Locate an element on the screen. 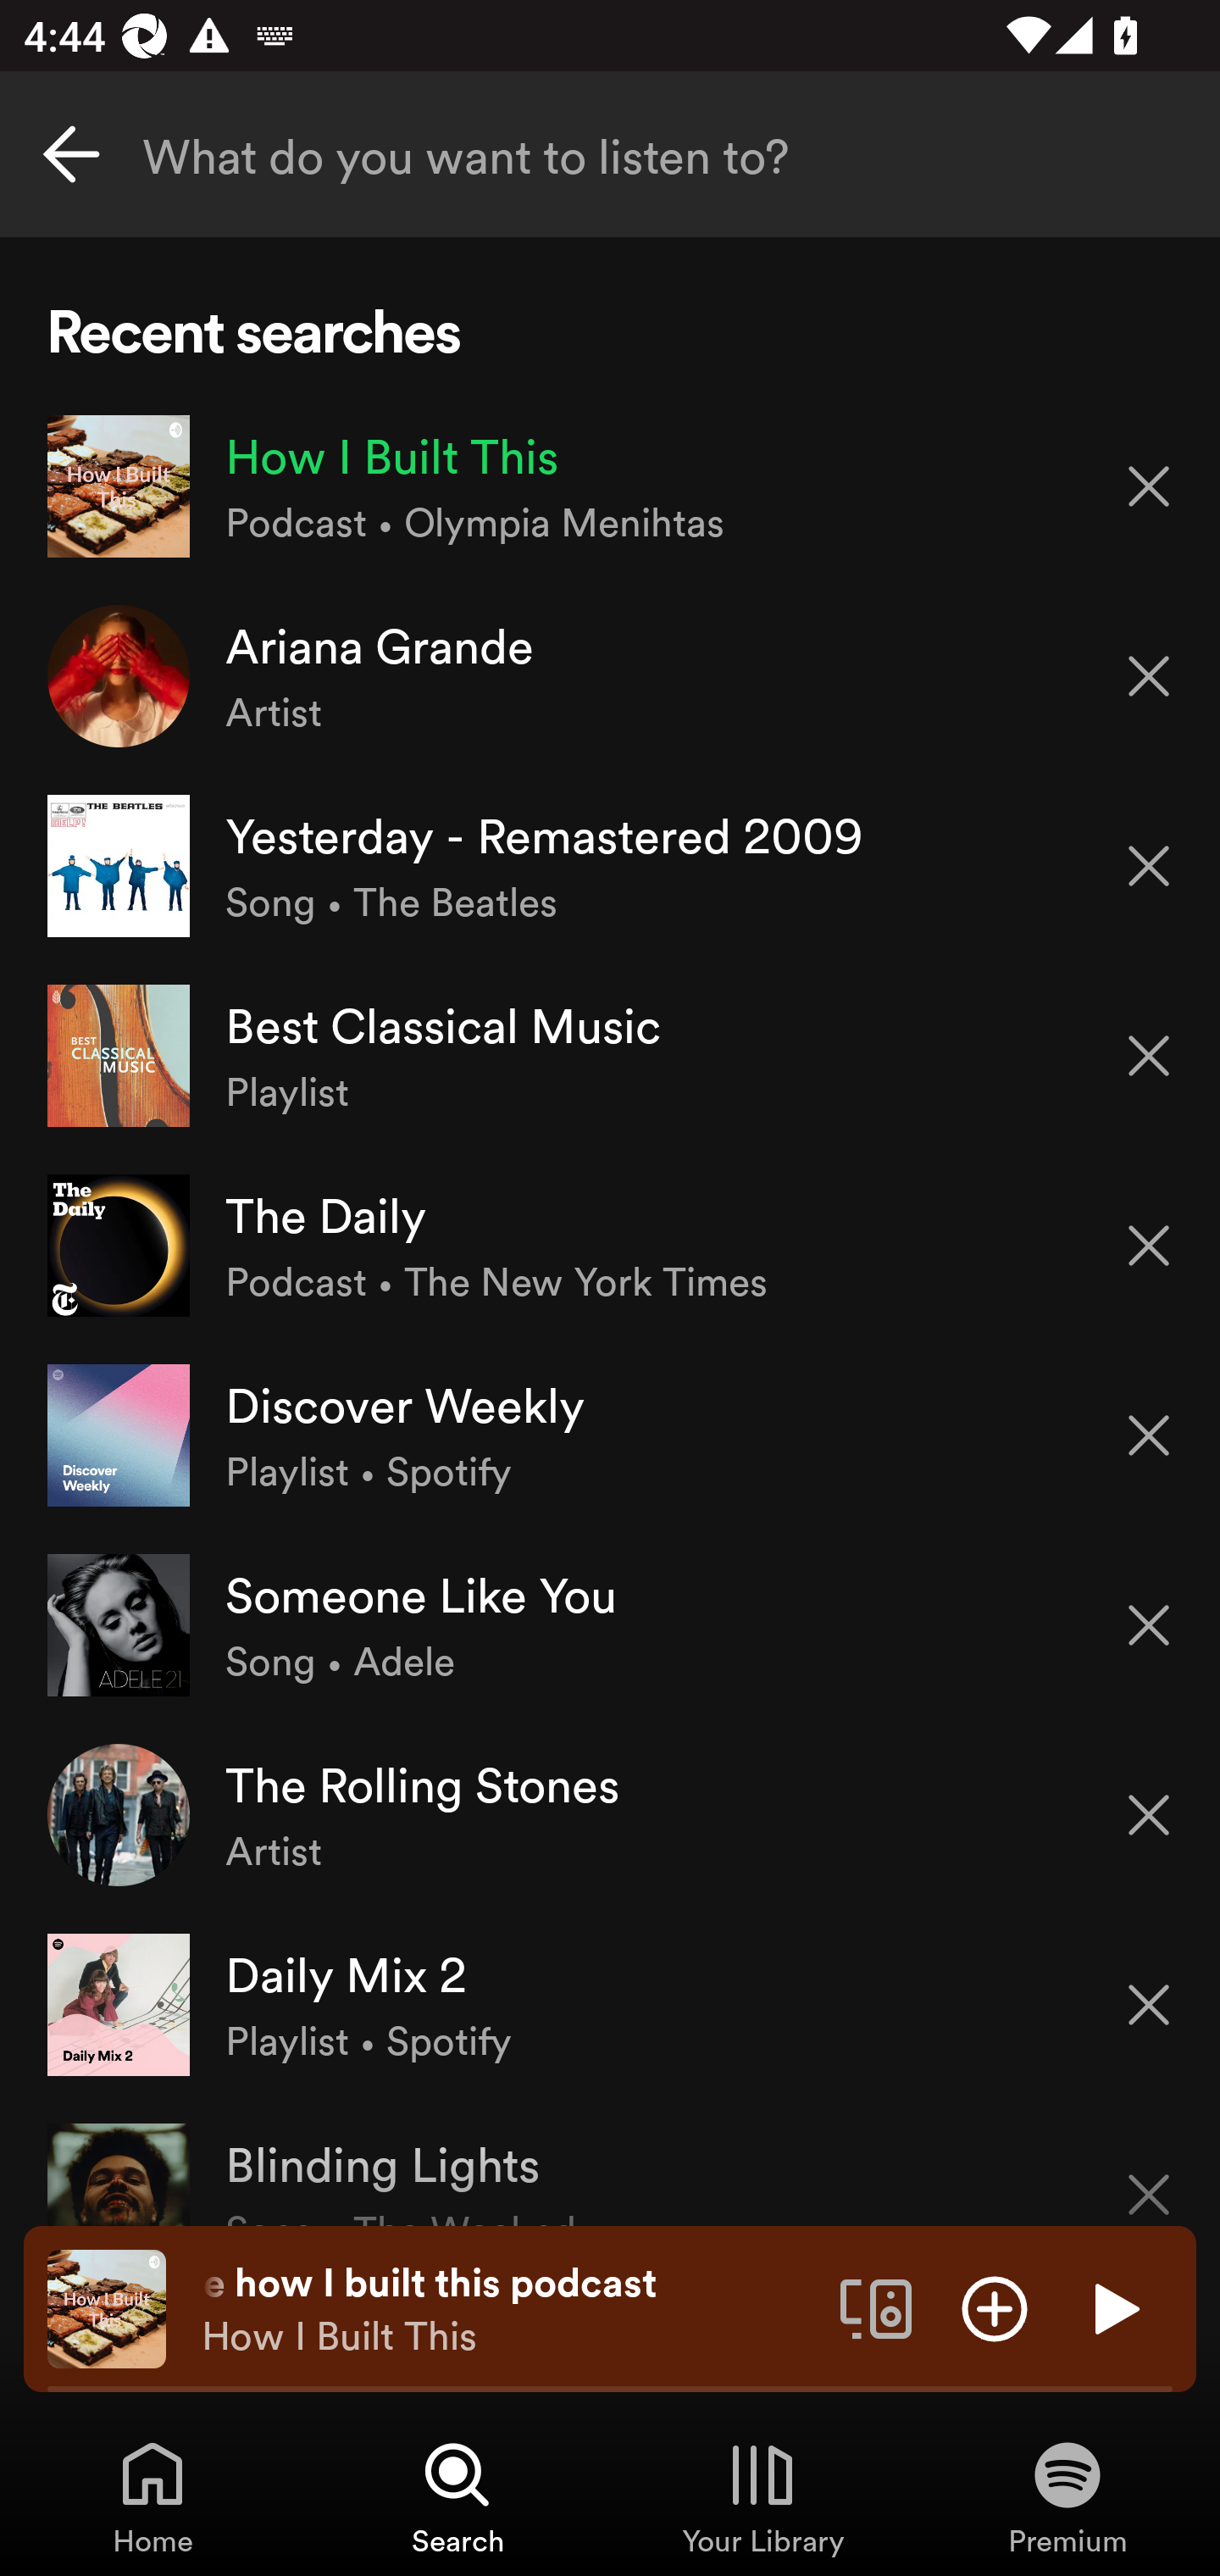  Premium, Tab 4 of 4 Premium Premium is located at coordinates (1067, 2496).